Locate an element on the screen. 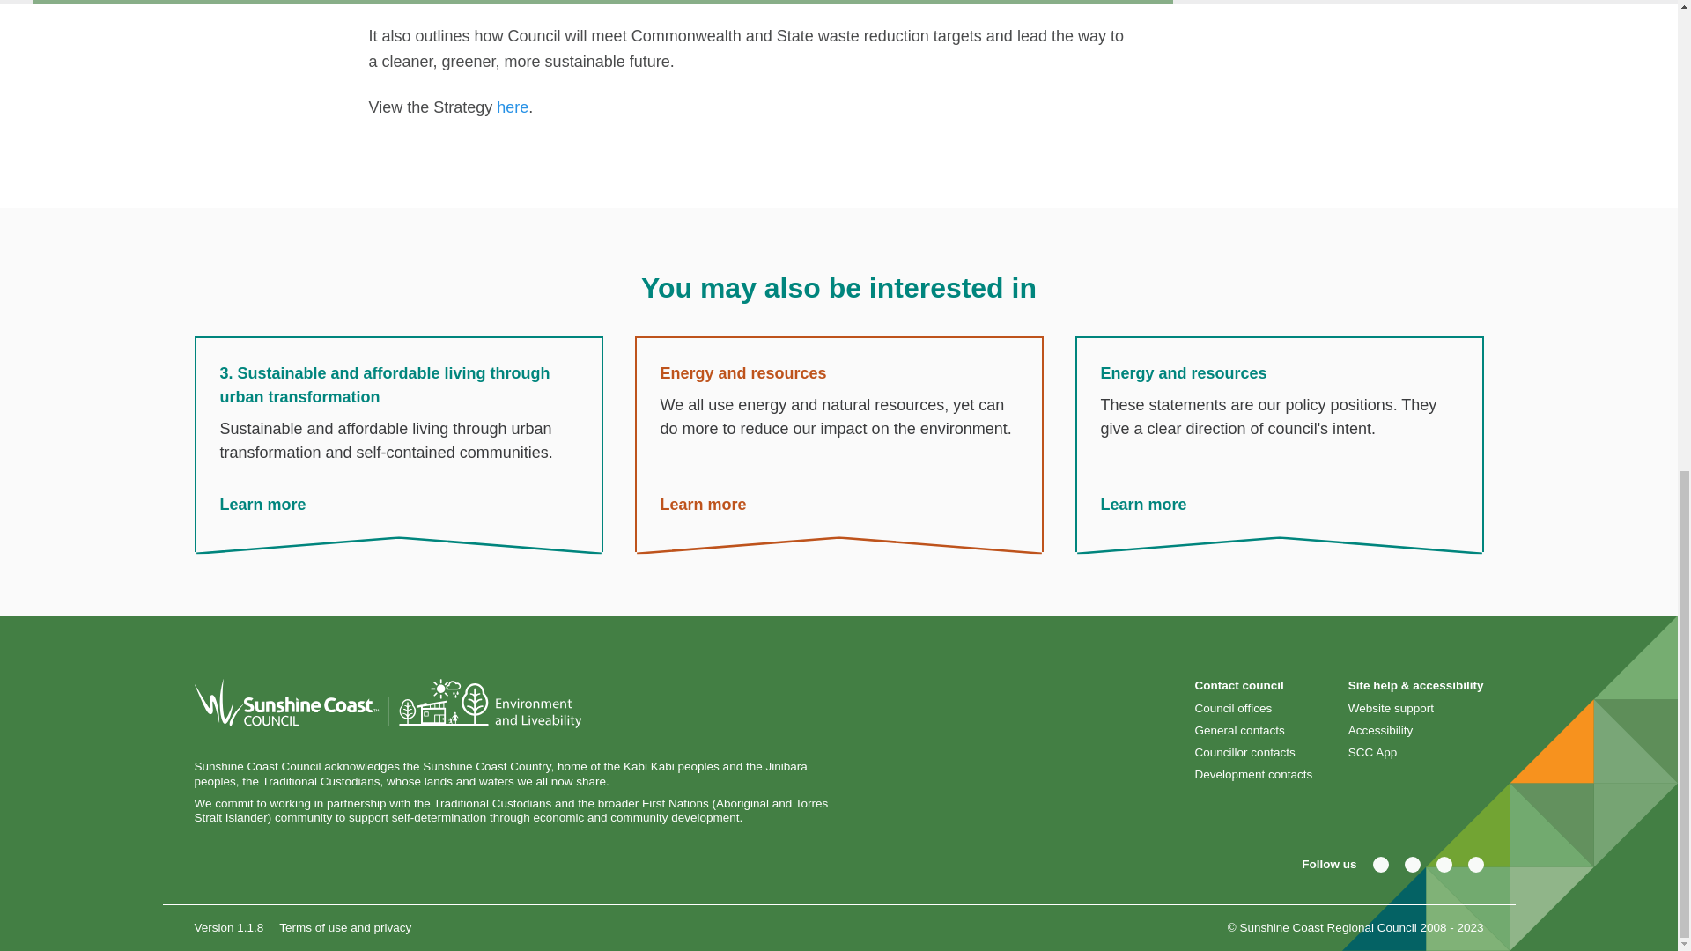 This screenshot has height=951, width=1691. Development contacts is located at coordinates (1256, 774).